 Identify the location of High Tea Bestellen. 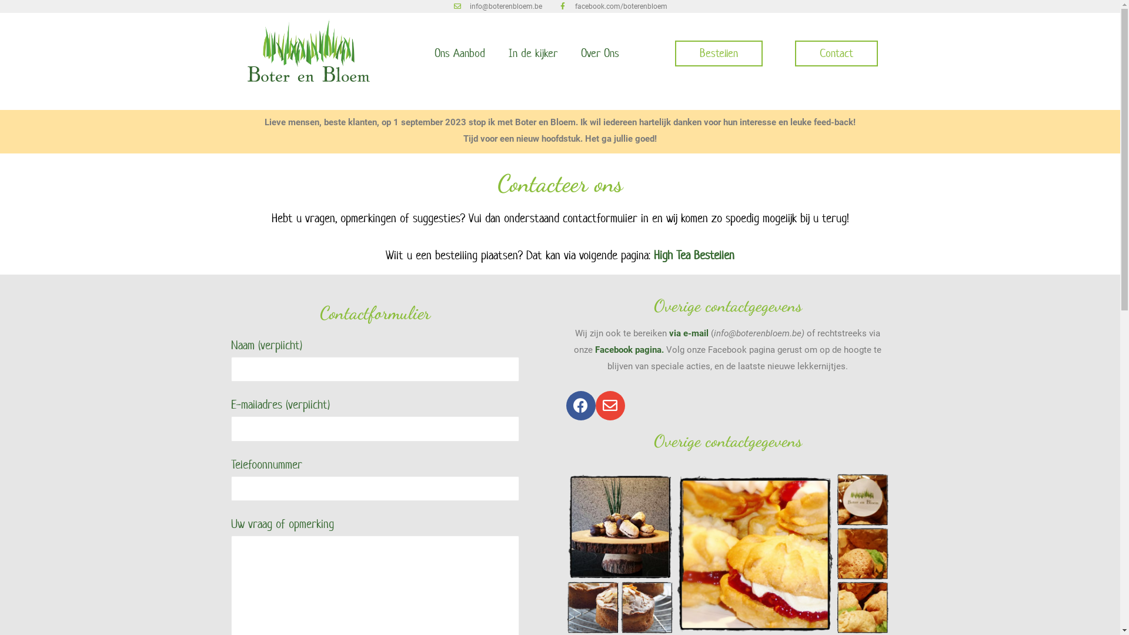
(694, 255).